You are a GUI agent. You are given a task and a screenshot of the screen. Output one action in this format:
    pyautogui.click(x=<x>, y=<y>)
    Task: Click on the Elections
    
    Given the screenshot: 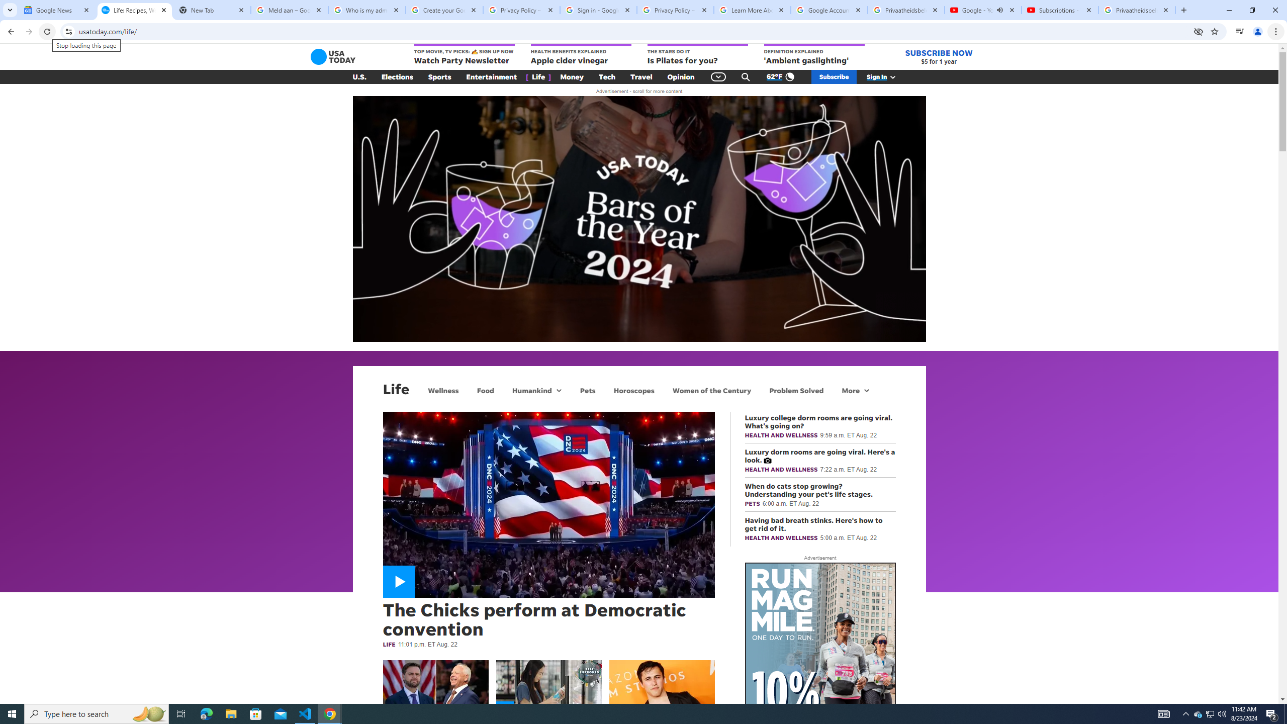 What is the action you would take?
    pyautogui.click(x=397, y=77)
    